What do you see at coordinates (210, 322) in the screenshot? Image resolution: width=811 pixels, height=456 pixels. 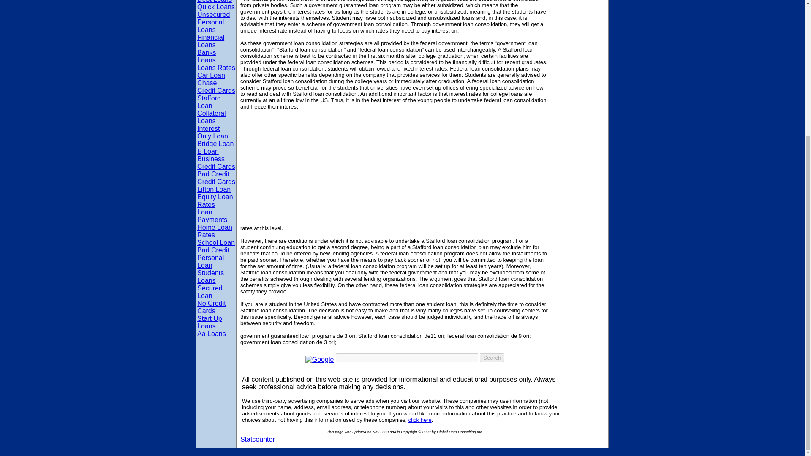 I see `Start Up Loans` at bounding box center [210, 322].